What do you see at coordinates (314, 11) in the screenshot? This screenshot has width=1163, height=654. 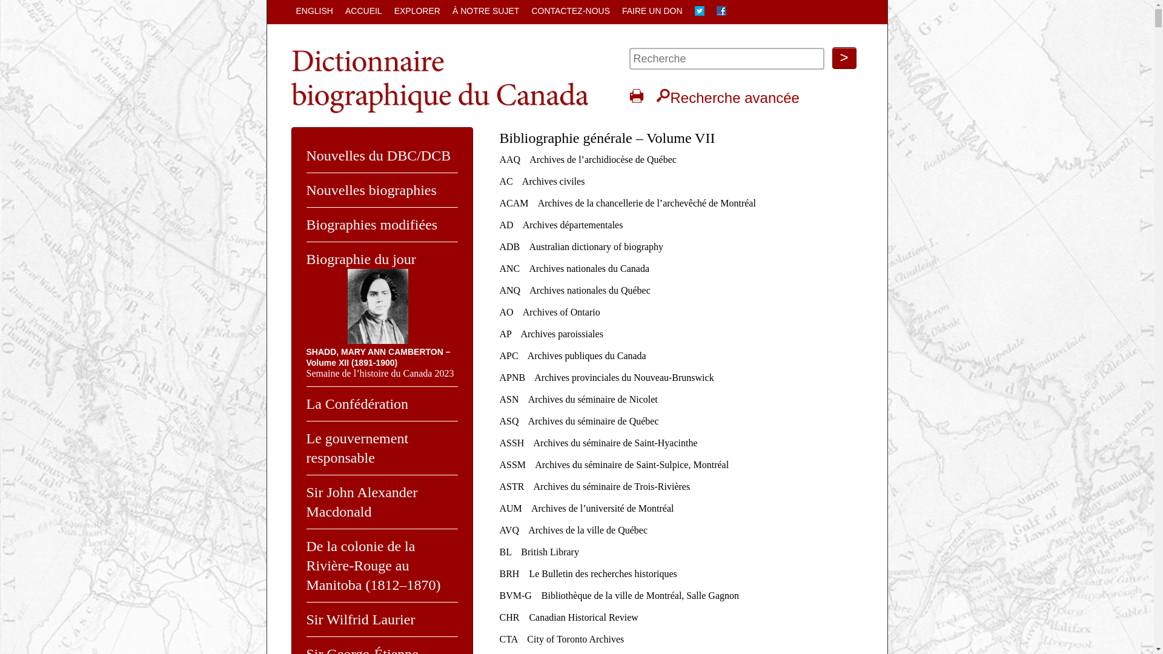 I see `ENGLISH` at bounding box center [314, 11].